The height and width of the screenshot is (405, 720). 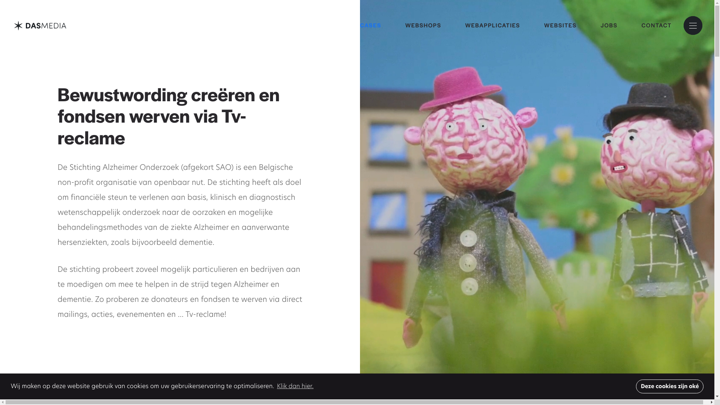 What do you see at coordinates (376, 25) in the screenshot?
I see `CASES` at bounding box center [376, 25].